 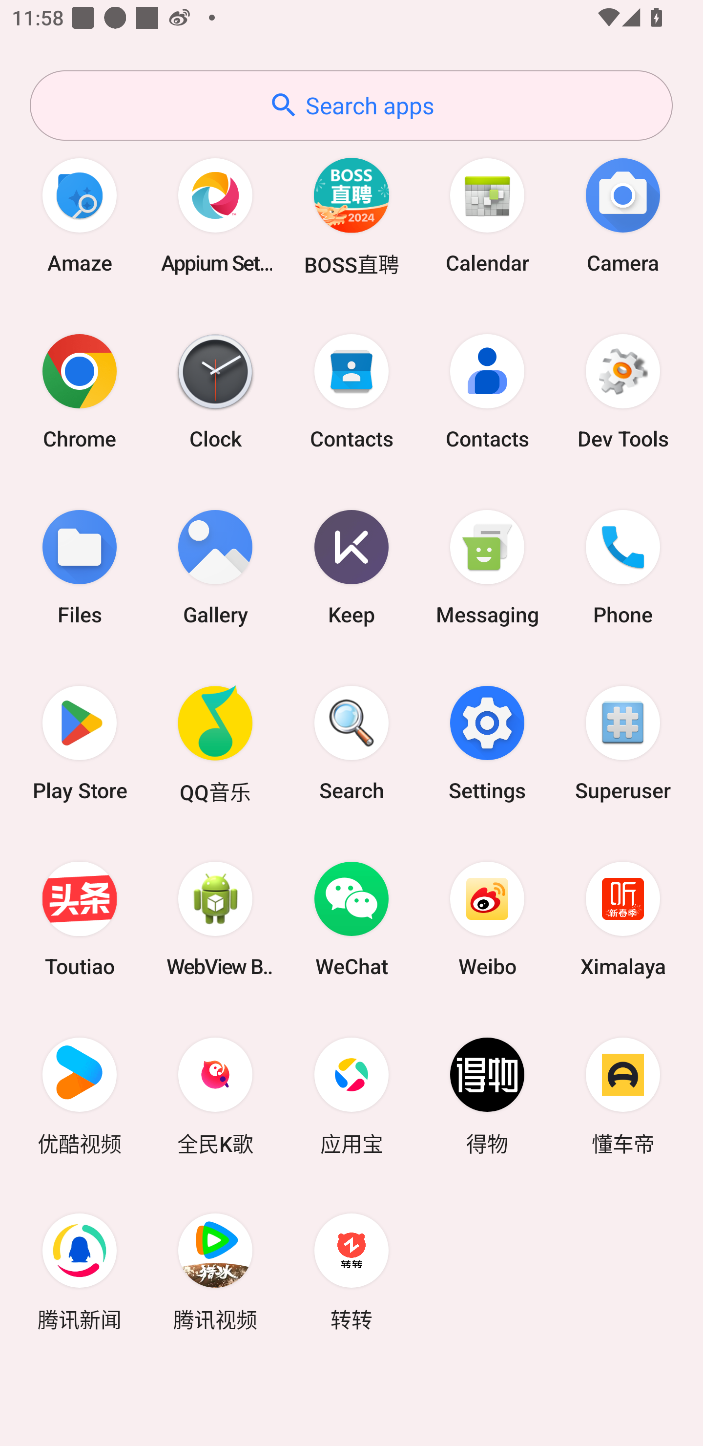 What do you see at coordinates (351, 1094) in the screenshot?
I see `应用宝` at bounding box center [351, 1094].